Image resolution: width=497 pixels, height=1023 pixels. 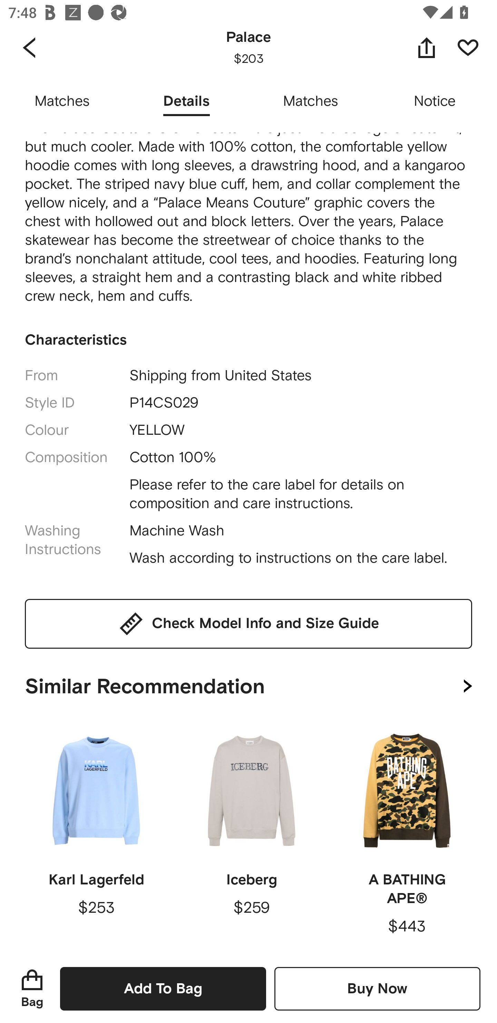 What do you see at coordinates (248, 623) in the screenshot?
I see ` Check Model Info and Size Guide` at bounding box center [248, 623].